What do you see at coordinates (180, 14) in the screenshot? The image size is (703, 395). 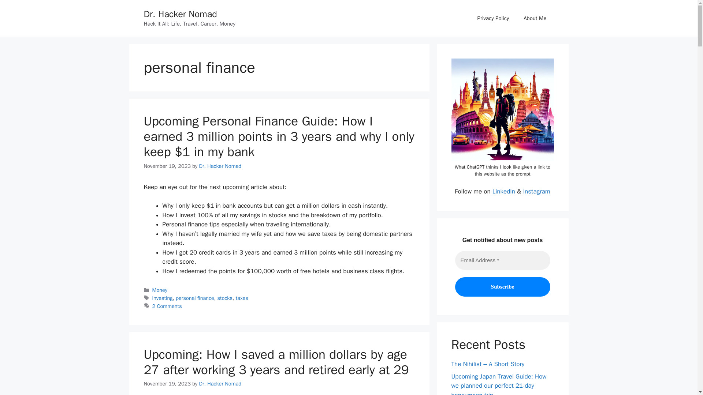 I see `Dr. Hacker Nomad` at bounding box center [180, 14].